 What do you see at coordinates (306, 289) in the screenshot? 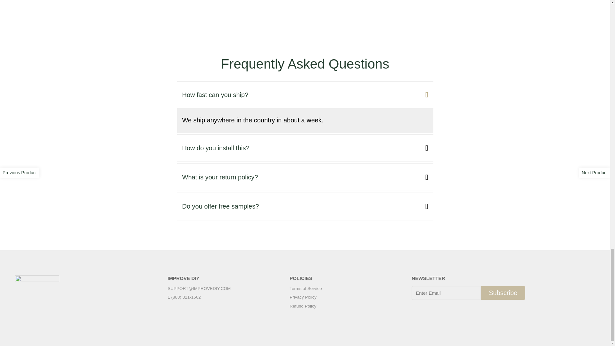
I see `Terms of Service` at bounding box center [306, 289].